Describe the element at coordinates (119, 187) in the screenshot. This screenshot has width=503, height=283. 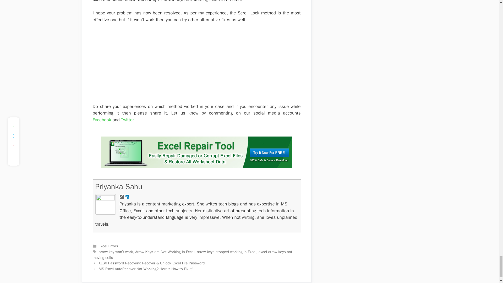
I see `Priyanka Sahu` at that location.